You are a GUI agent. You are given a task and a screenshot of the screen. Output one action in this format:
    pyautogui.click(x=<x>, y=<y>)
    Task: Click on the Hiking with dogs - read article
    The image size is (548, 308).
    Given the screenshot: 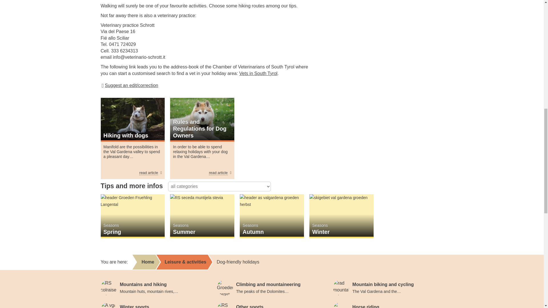 What is the action you would take?
    pyautogui.click(x=150, y=173)
    